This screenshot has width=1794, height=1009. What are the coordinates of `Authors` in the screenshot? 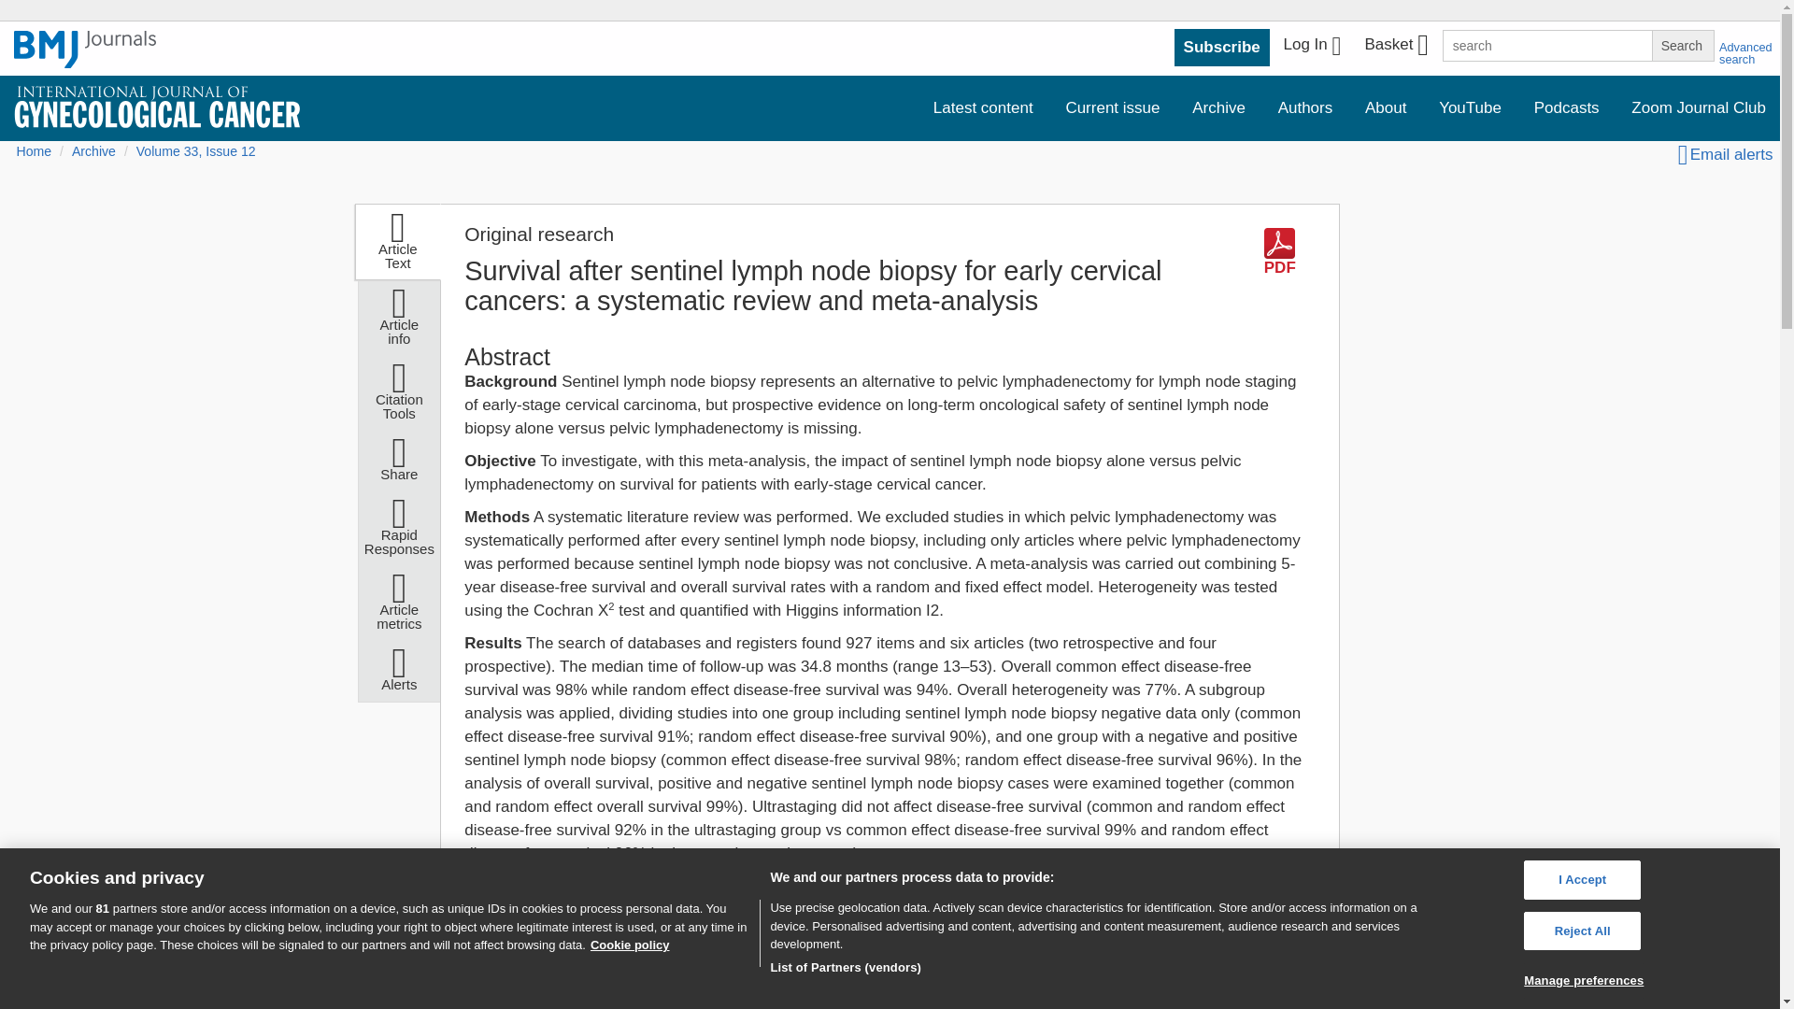 It's located at (1305, 108).